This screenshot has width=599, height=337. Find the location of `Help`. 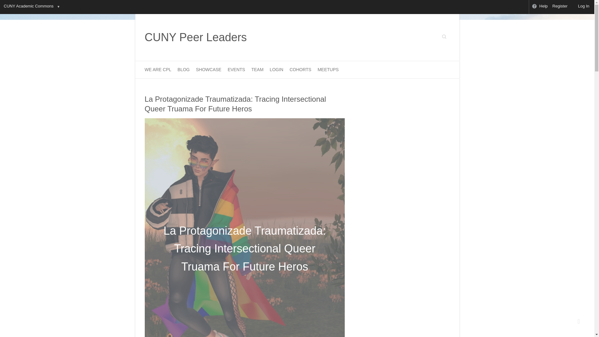

Help is located at coordinates (540, 7).